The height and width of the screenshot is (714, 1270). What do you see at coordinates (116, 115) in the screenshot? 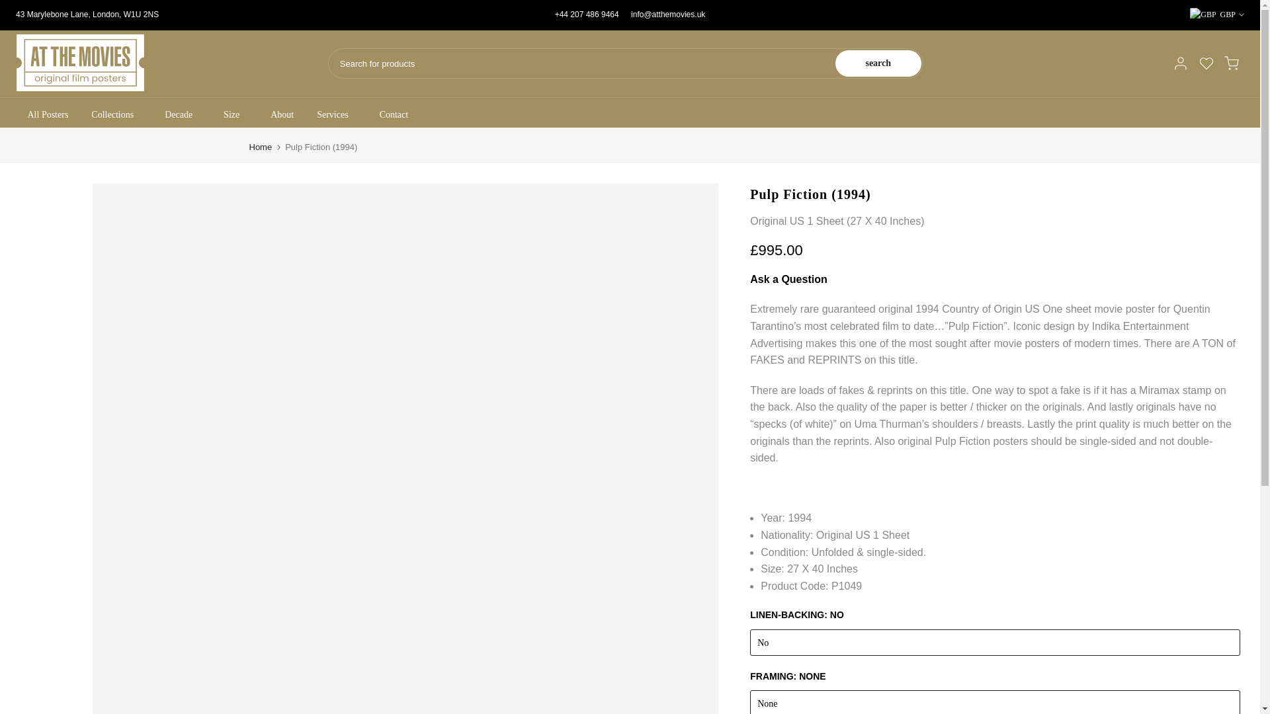
I see `Collections` at bounding box center [116, 115].